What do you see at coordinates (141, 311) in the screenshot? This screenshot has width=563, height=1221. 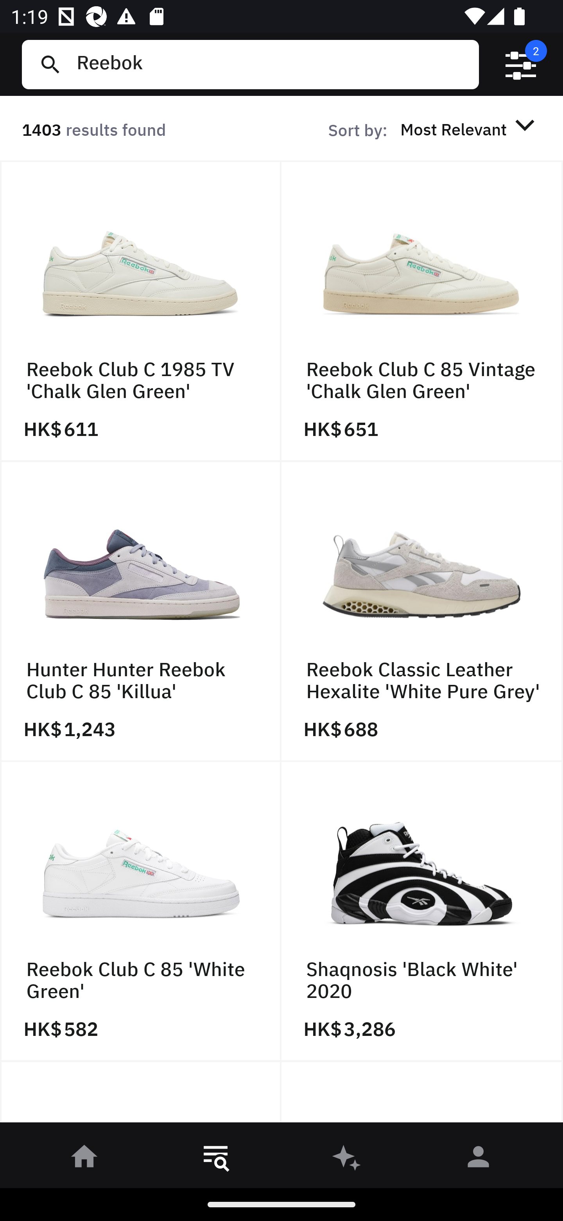 I see `Reebok Club C 1985 TV 'Chalk Glen Green' HK$ 611` at bounding box center [141, 311].